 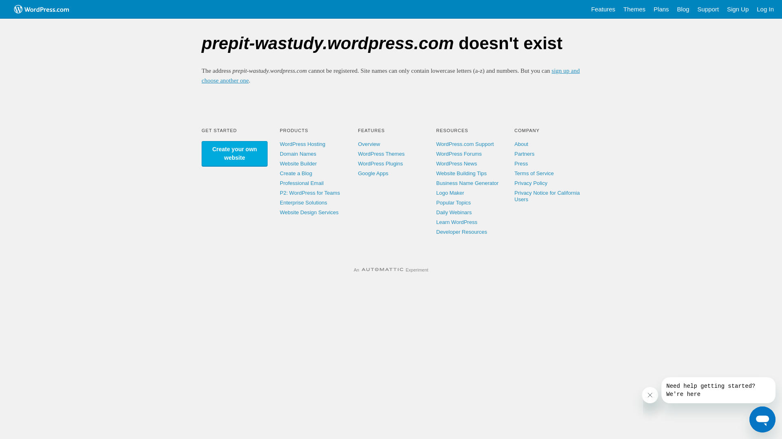 I want to click on Create a Blog, so click(x=296, y=173).